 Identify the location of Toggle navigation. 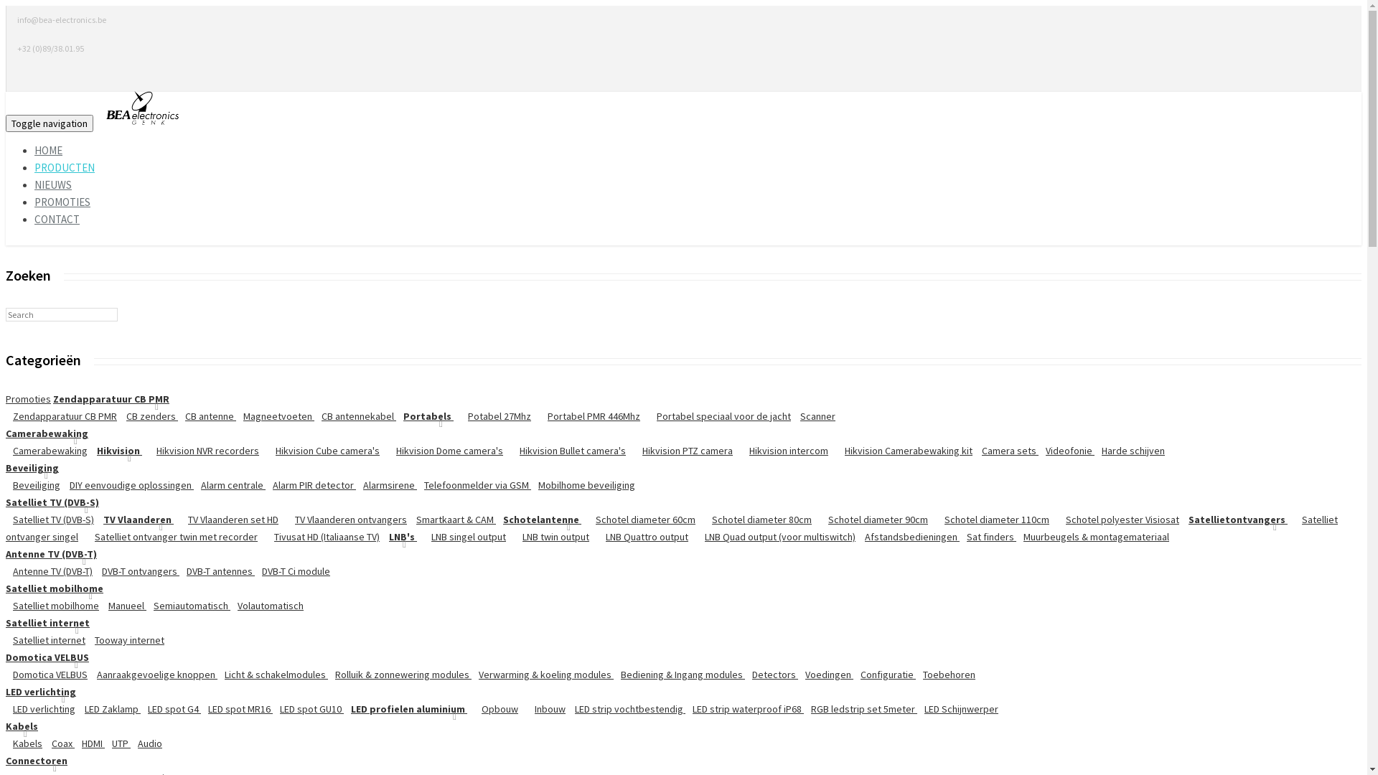
(50, 123).